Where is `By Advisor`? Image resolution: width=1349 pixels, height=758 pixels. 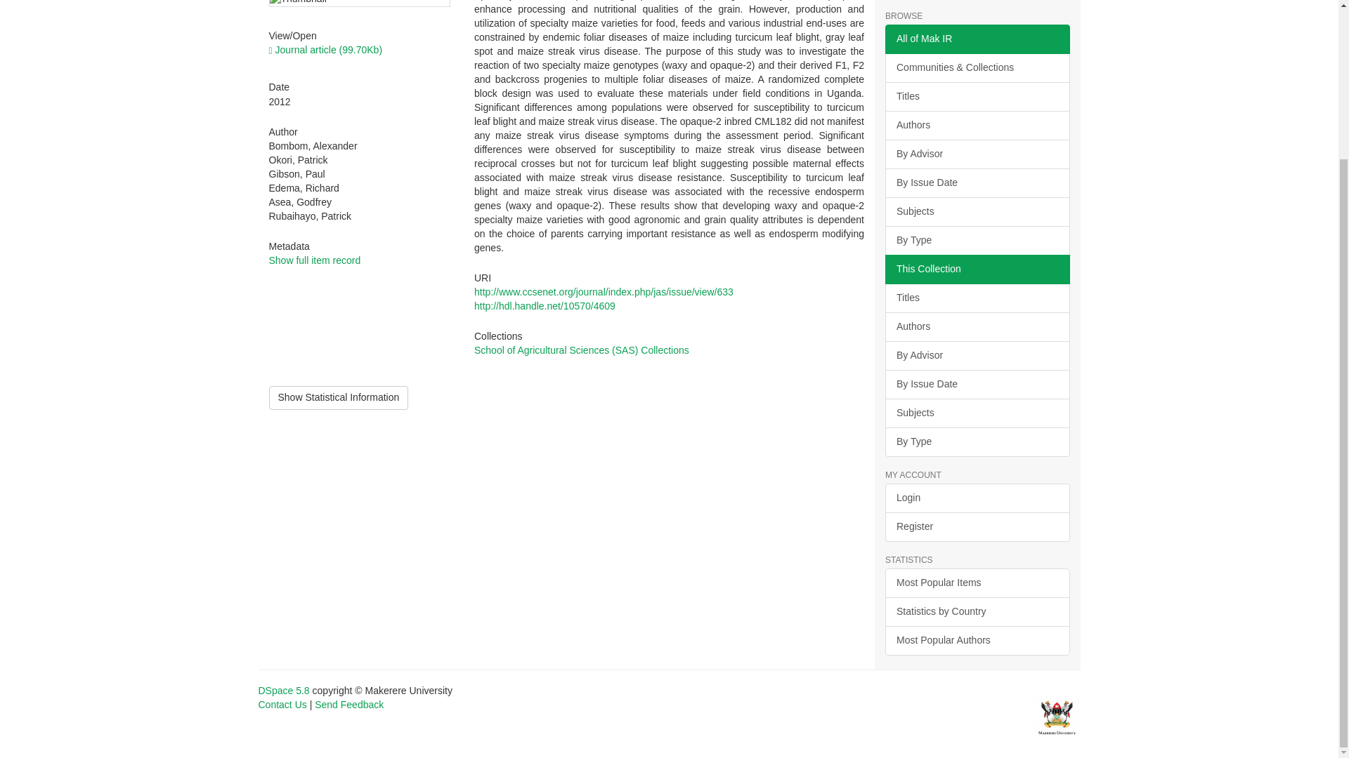
By Advisor is located at coordinates (977, 154).